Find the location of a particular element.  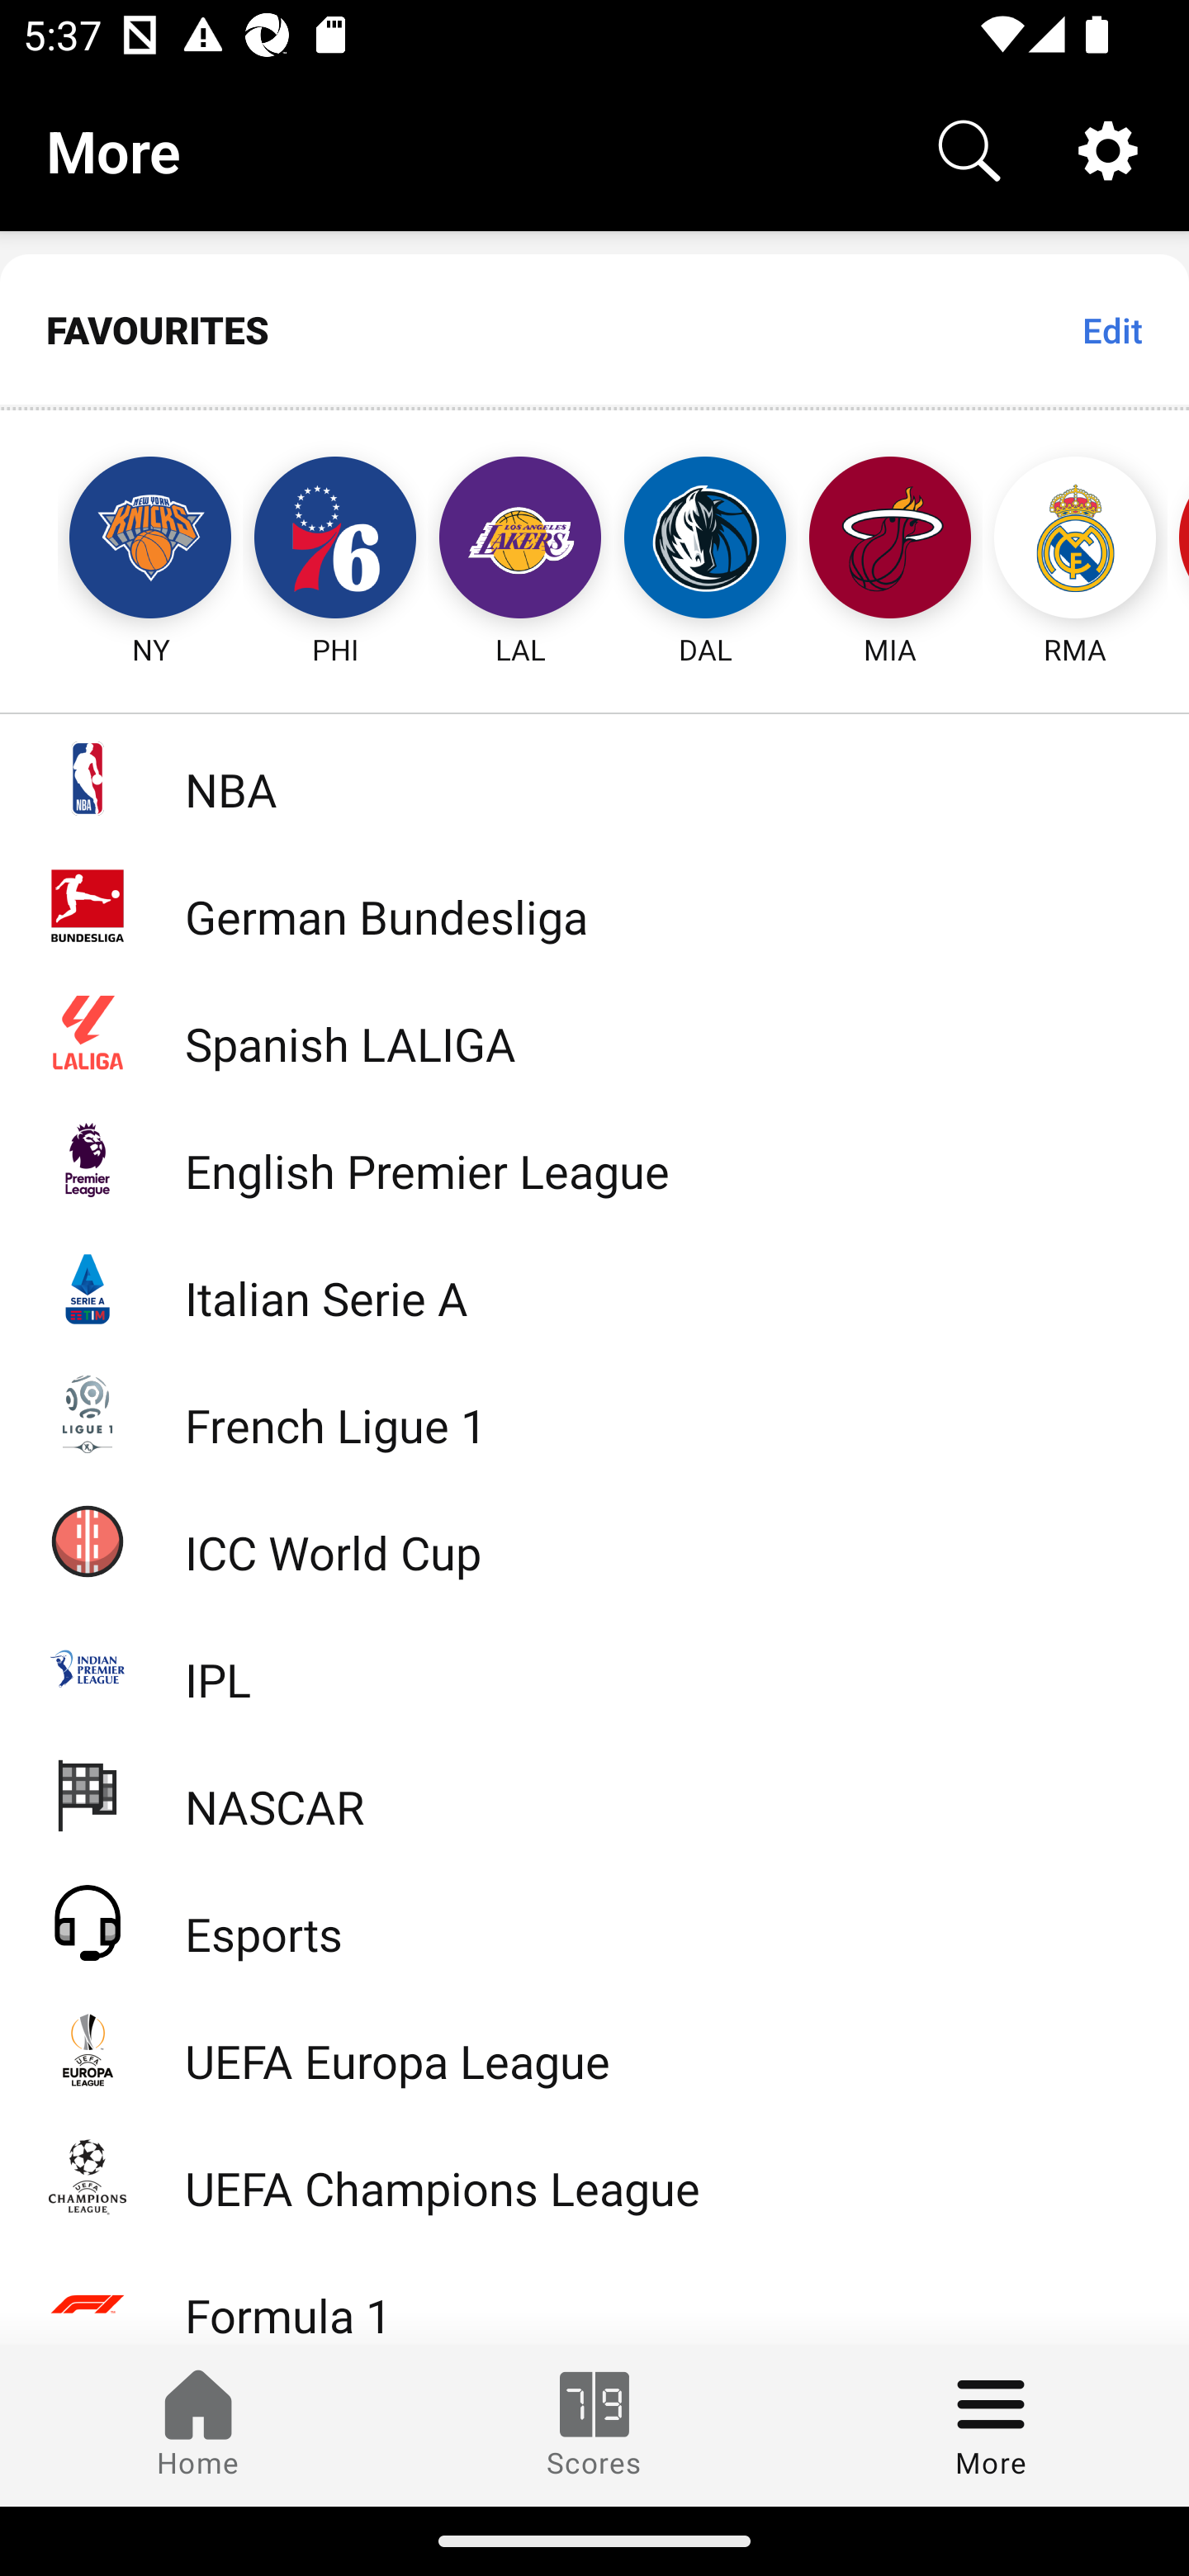

French Ligue 1 is located at coordinates (594, 1412).